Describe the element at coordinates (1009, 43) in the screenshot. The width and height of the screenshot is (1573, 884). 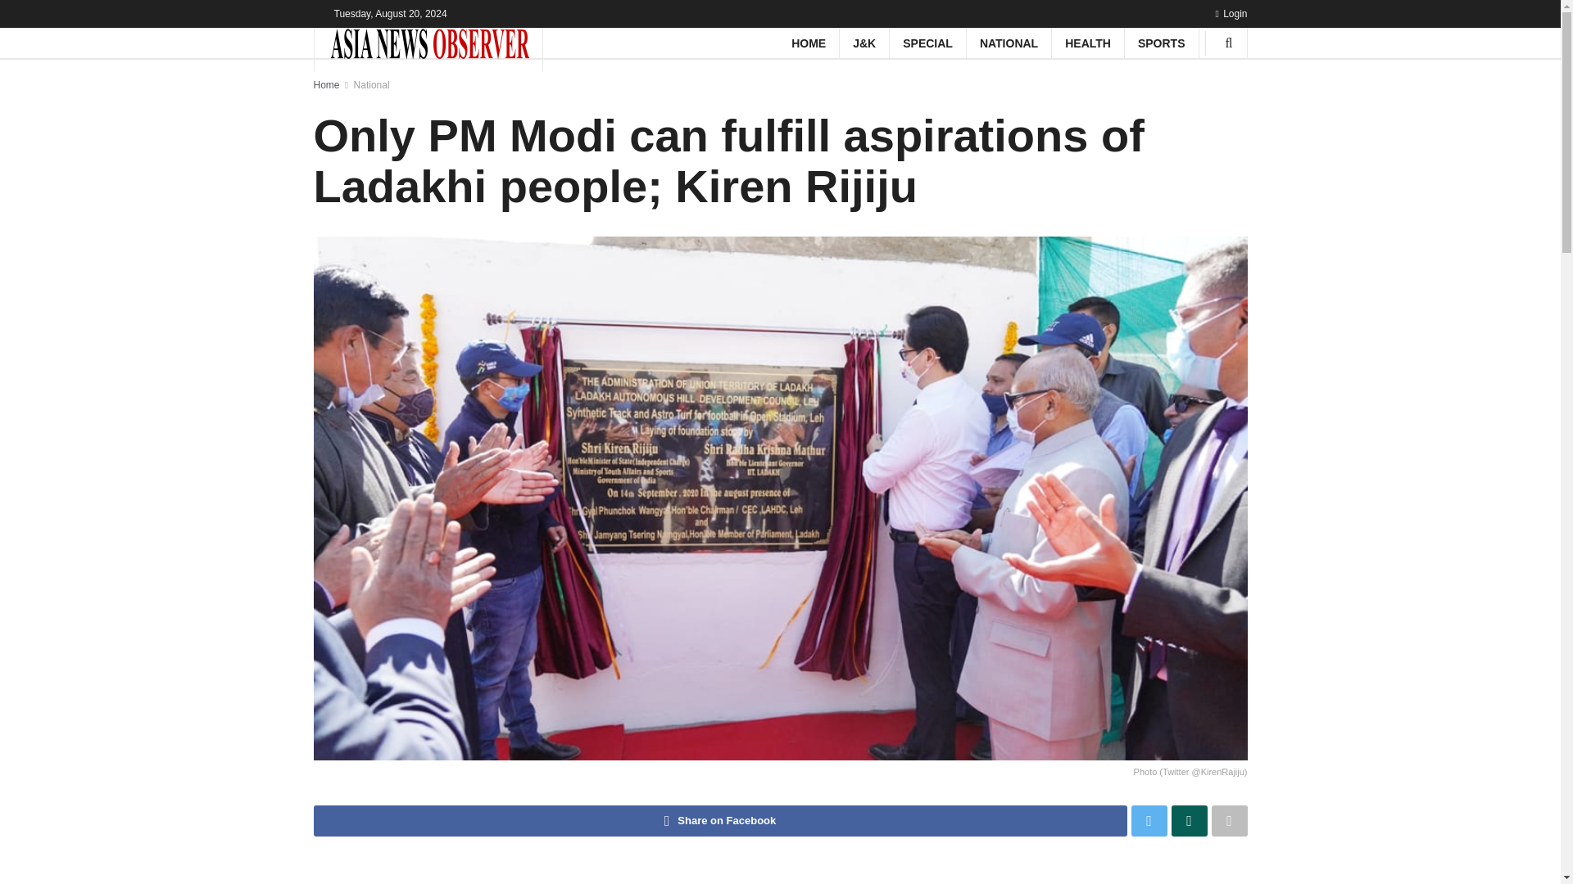
I see `NATIONAL` at that location.